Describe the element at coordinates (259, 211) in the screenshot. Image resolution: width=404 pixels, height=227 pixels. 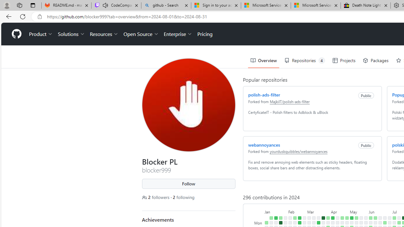
I see `Day of Week` at that location.